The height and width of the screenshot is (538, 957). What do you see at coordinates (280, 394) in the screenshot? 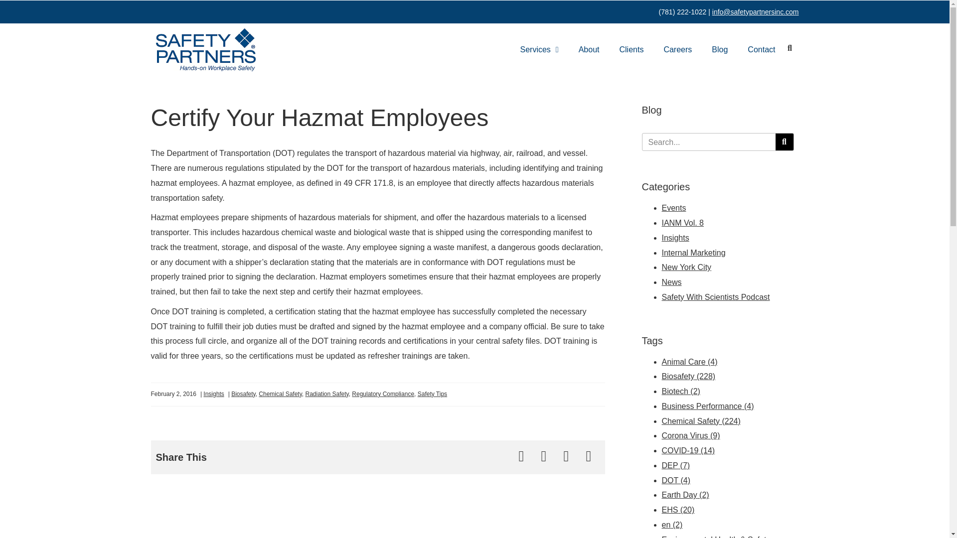
I see `Chemical Safety` at bounding box center [280, 394].